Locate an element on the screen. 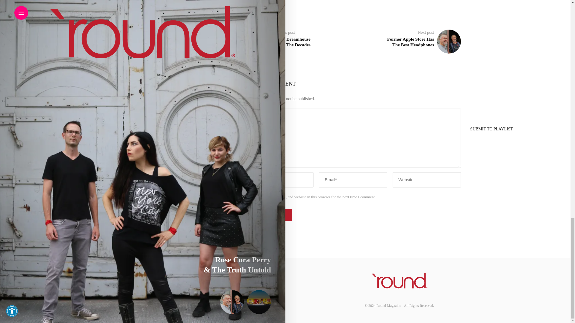 The height and width of the screenshot is (323, 575). ROCK is located at coordinates (273, 8).